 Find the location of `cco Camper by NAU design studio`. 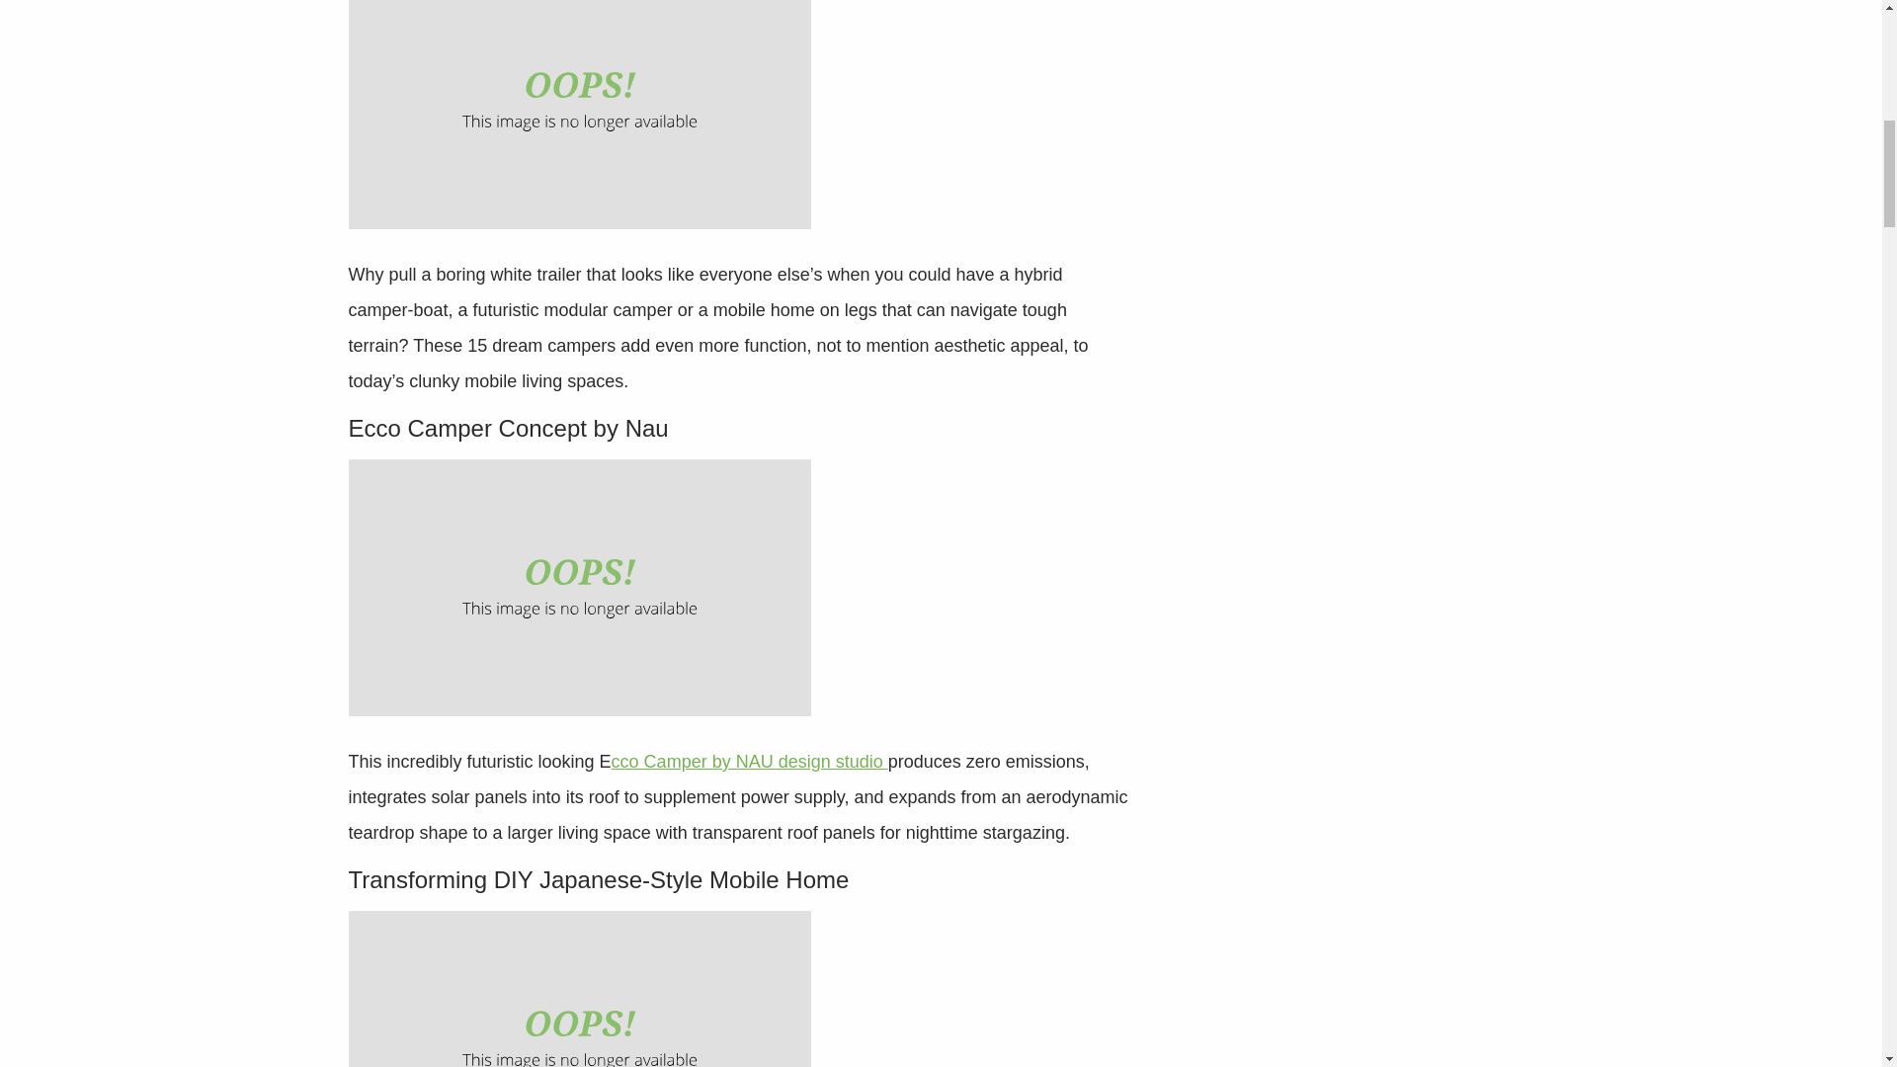

cco Camper by NAU design studio is located at coordinates (749, 761).